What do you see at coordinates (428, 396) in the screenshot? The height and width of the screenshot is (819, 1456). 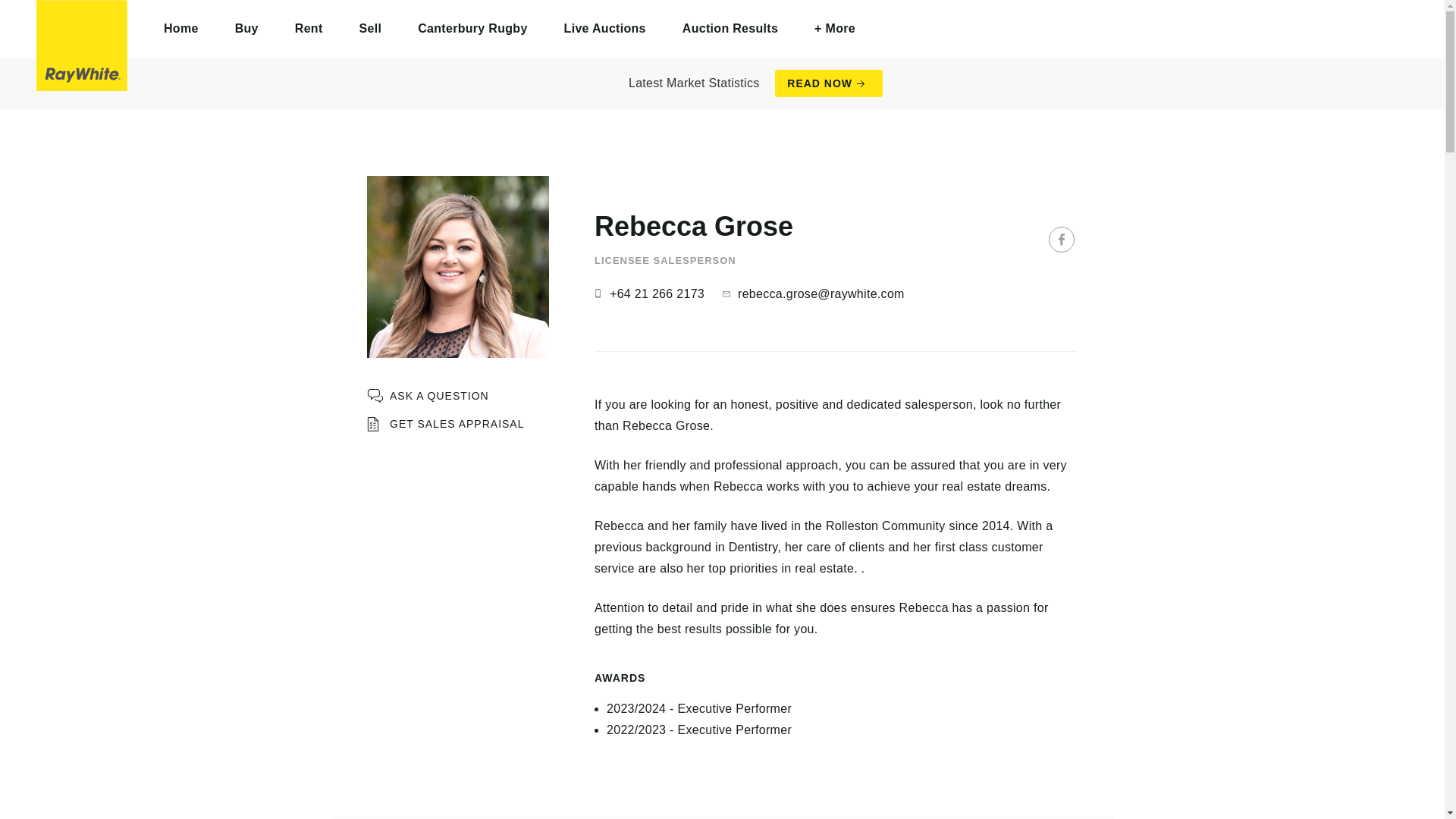 I see `ASK A QUESTION` at bounding box center [428, 396].